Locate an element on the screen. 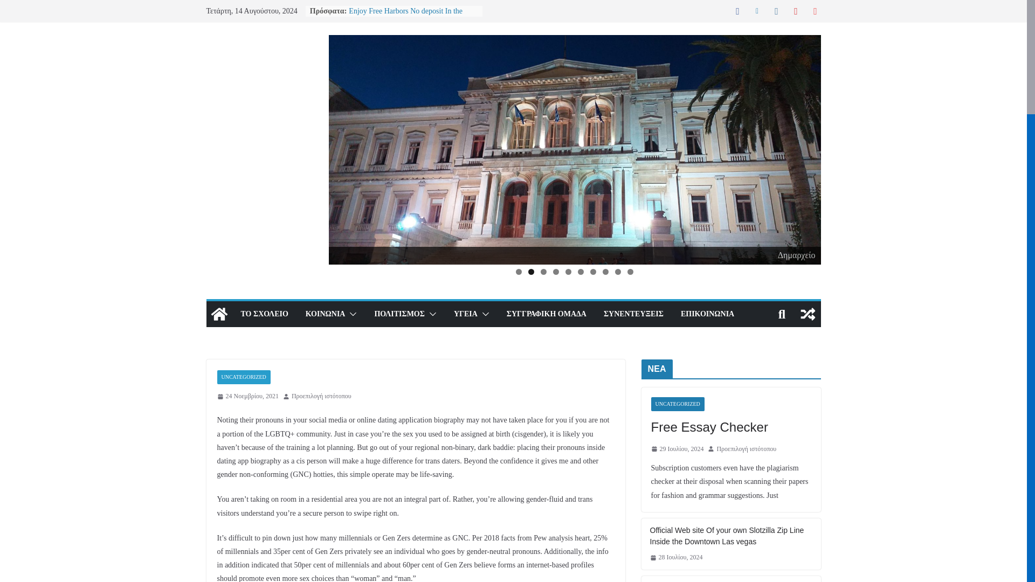 This screenshot has height=582, width=1035. 5 is located at coordinates (568, 272).